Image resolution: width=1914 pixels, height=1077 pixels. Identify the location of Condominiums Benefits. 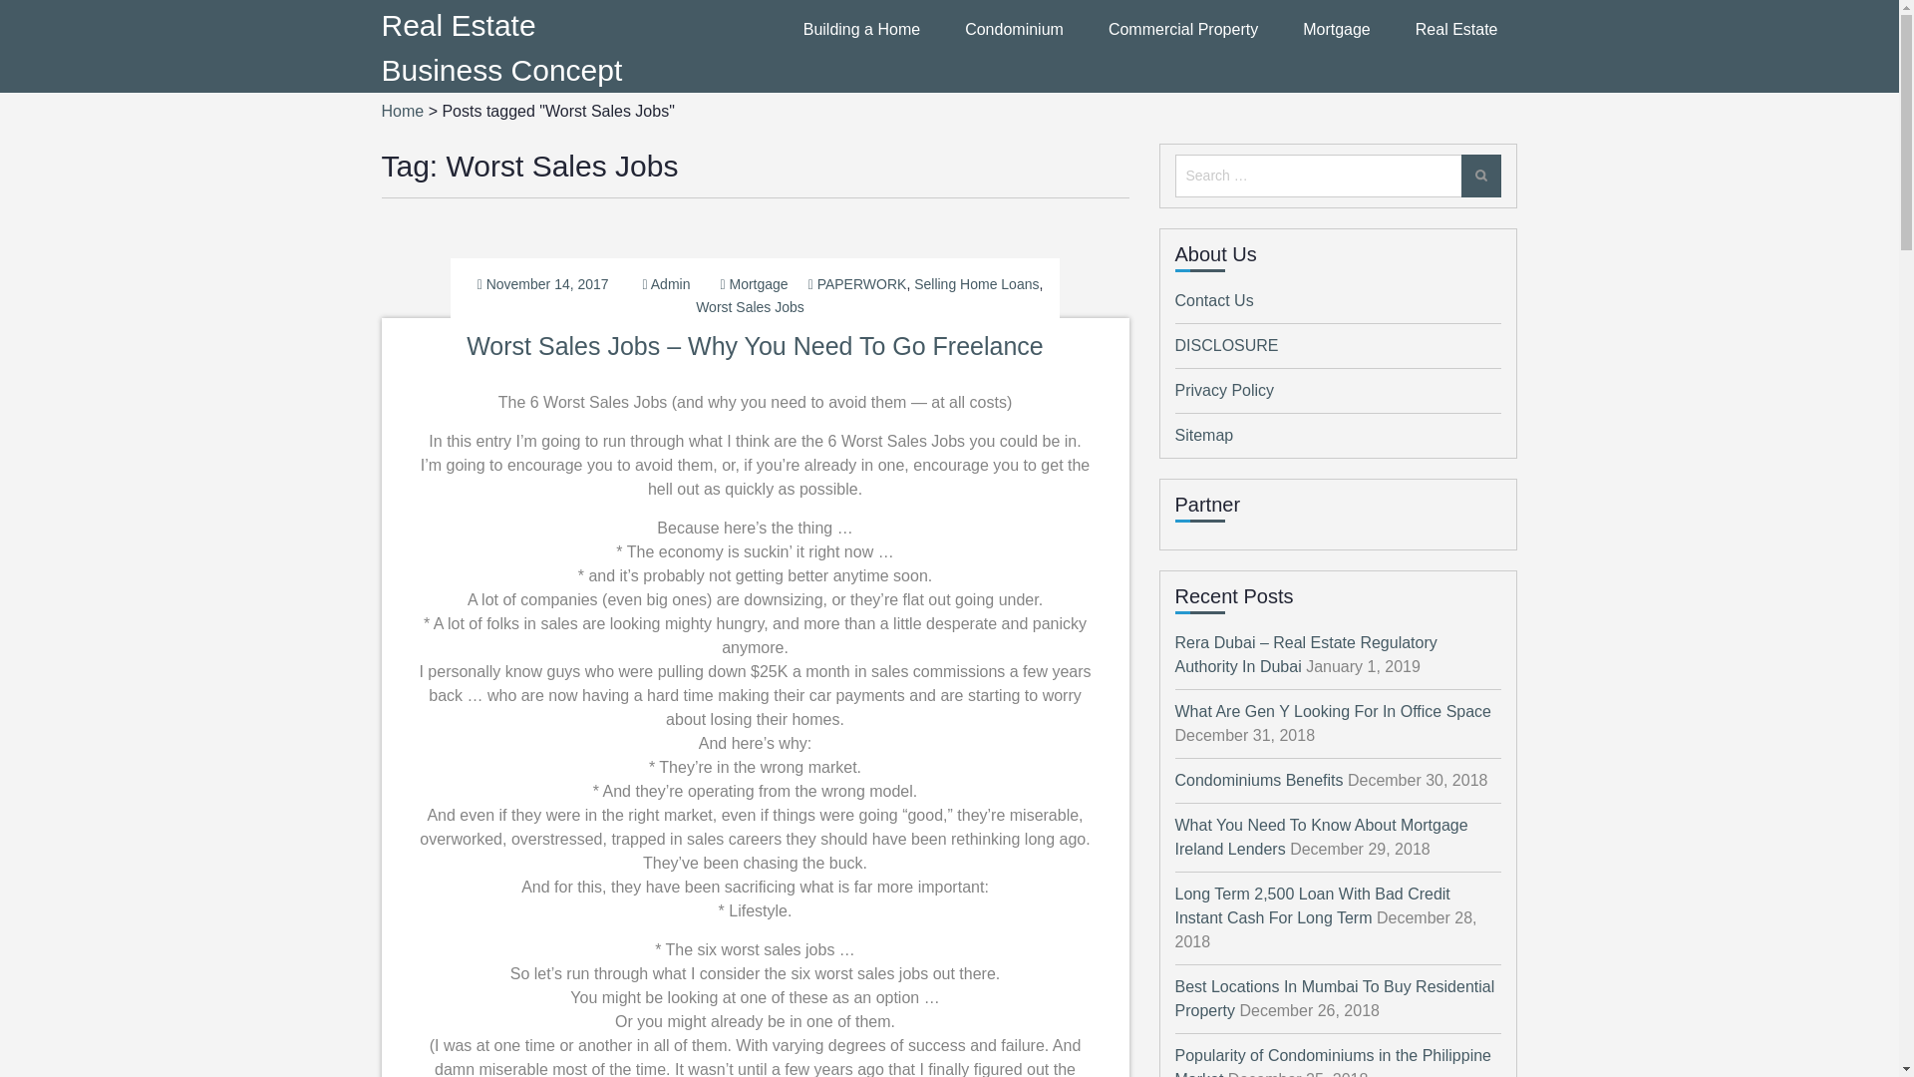
(1258, 780).